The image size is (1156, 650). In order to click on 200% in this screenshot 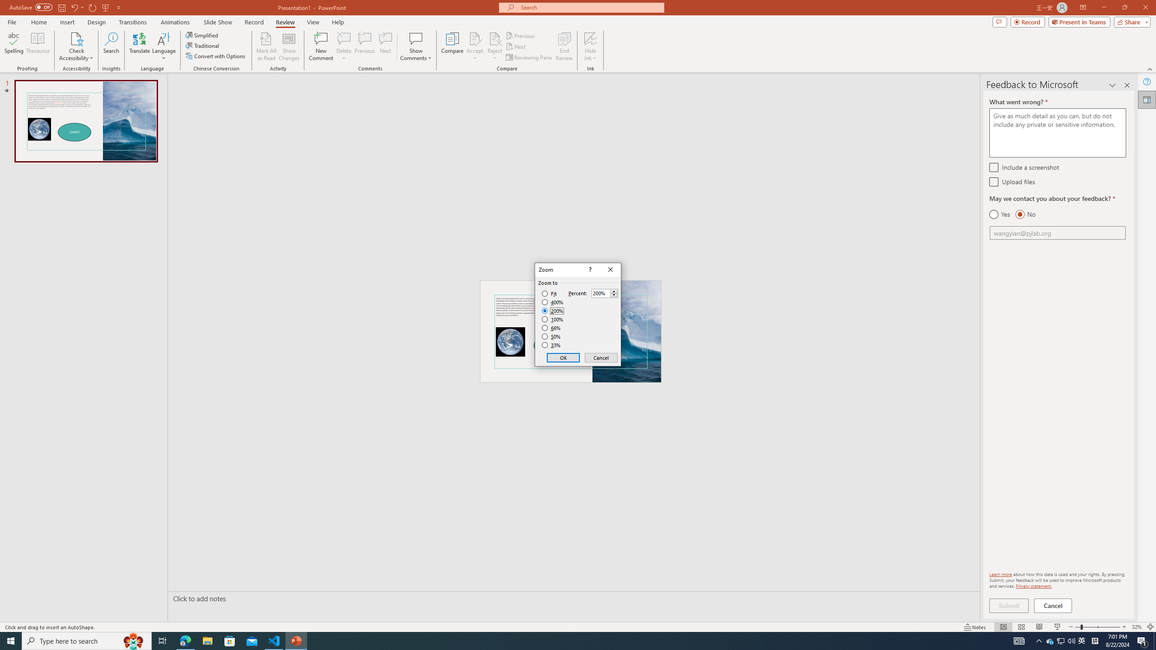, I will do `click(553, 311)`.